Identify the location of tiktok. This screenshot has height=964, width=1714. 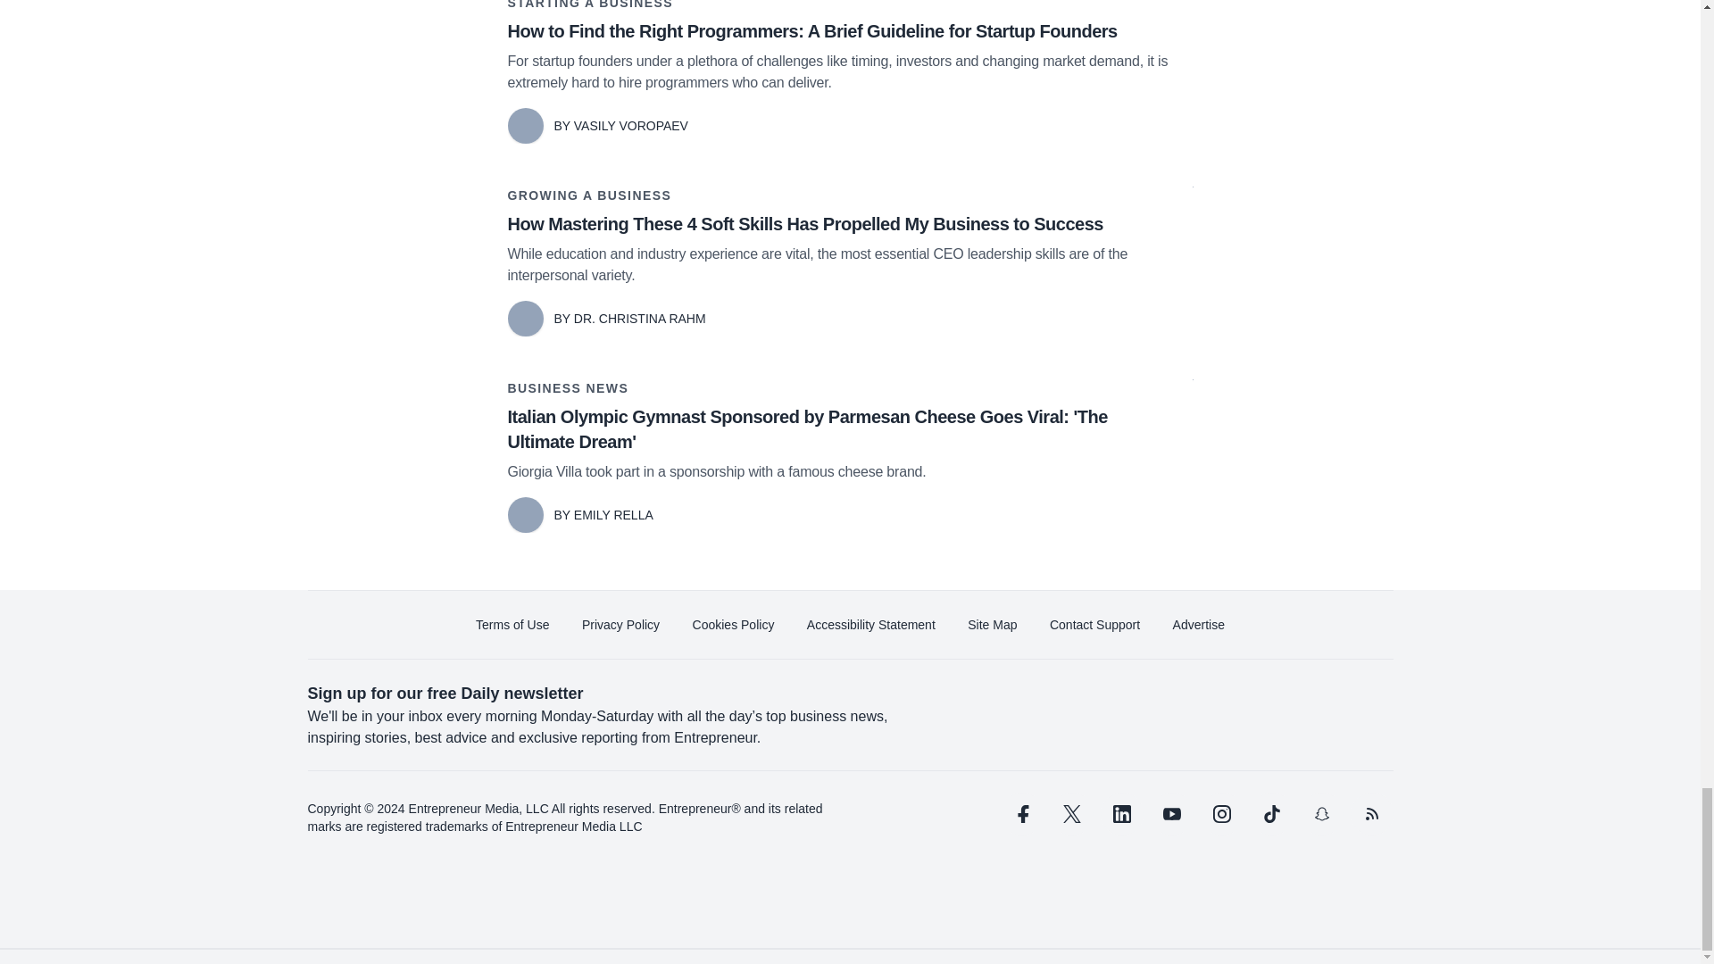
(1270, 814).